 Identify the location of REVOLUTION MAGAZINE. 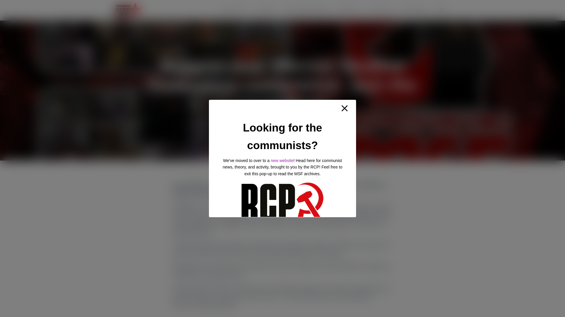
(307, 10).